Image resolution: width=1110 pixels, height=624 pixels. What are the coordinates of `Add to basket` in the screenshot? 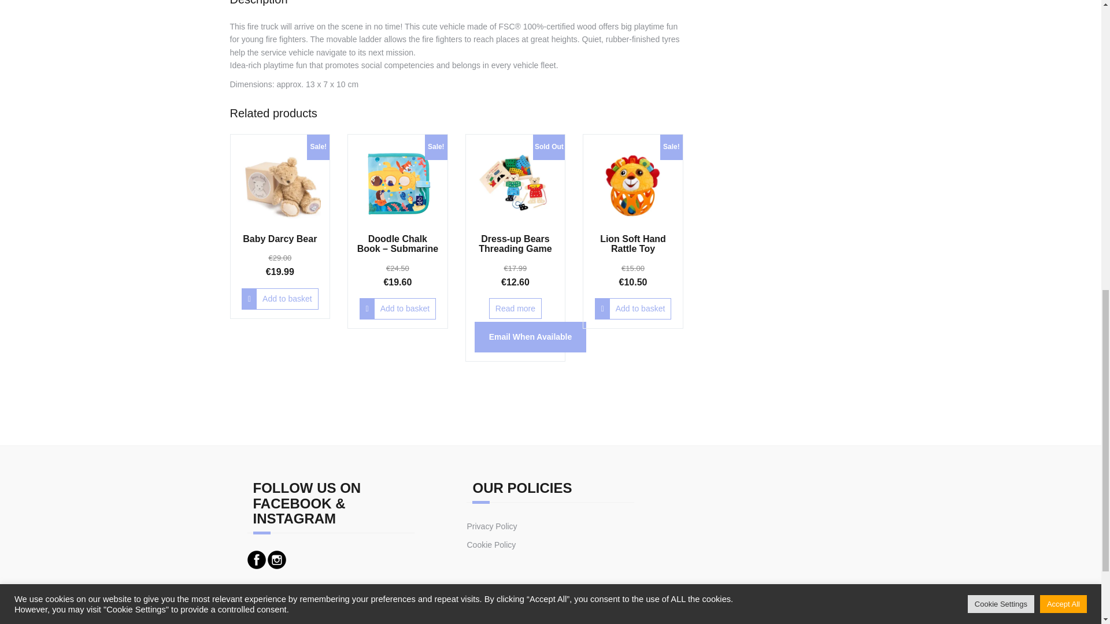 It's located at (280, 298).